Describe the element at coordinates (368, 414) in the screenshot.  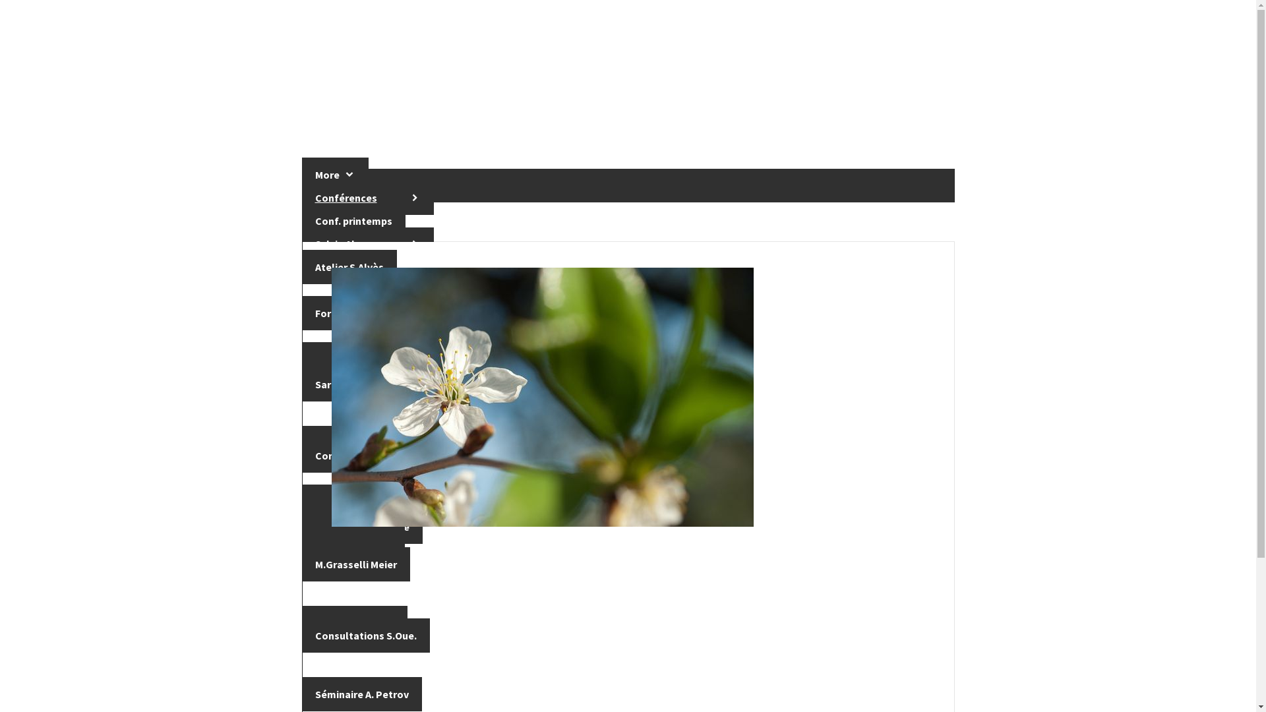
I see `Christel Petitcollin` at that location.